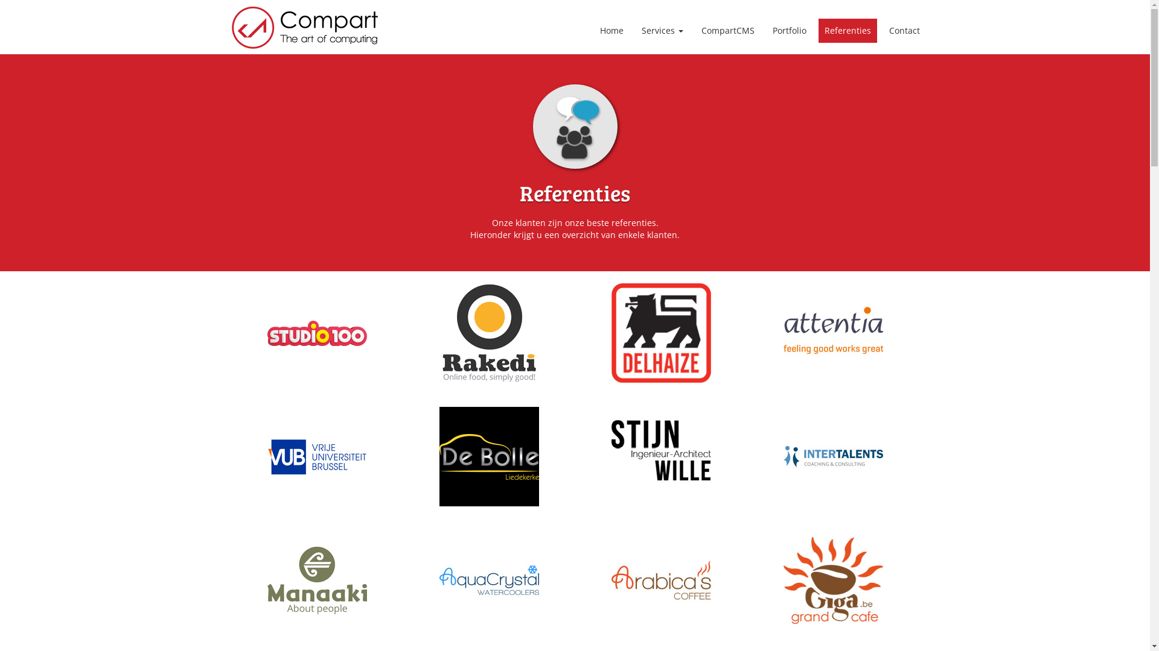 The height and width of the screenshot is (651, 1159). What do you see at coordinates (660, 457) in the screenshot?
I see `Stijn Wille` at bounding box center [660, 457].